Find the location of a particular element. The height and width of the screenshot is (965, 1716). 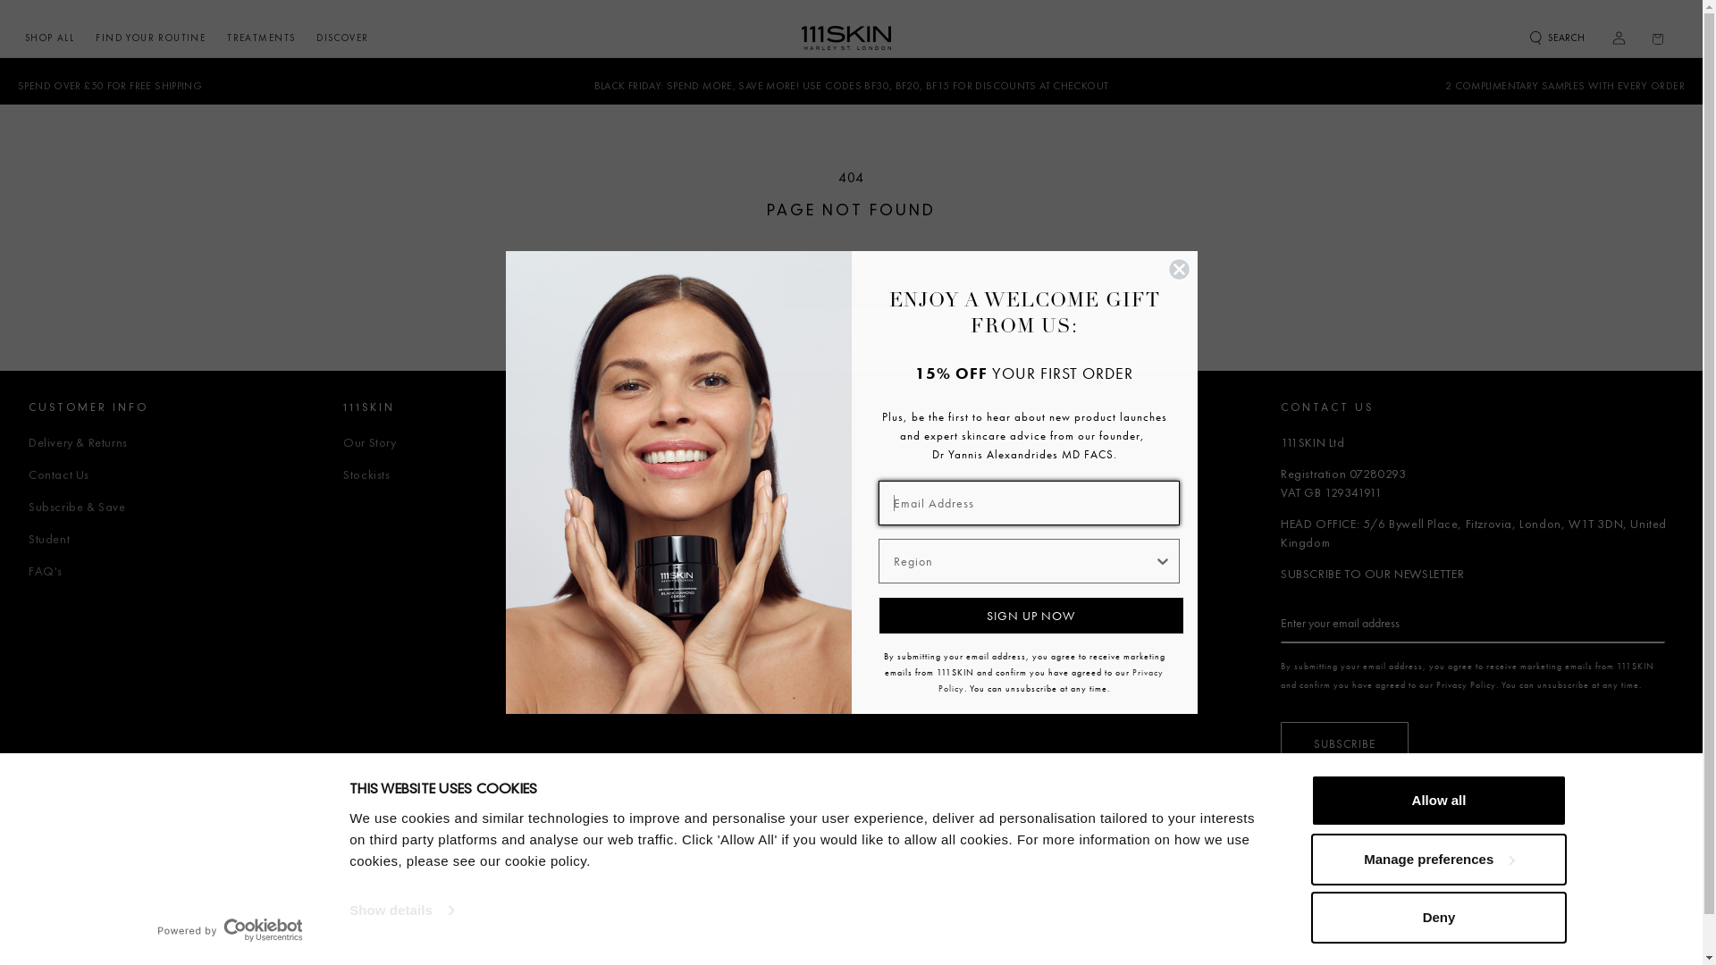

Log in is located at coordinates (1619, 38).